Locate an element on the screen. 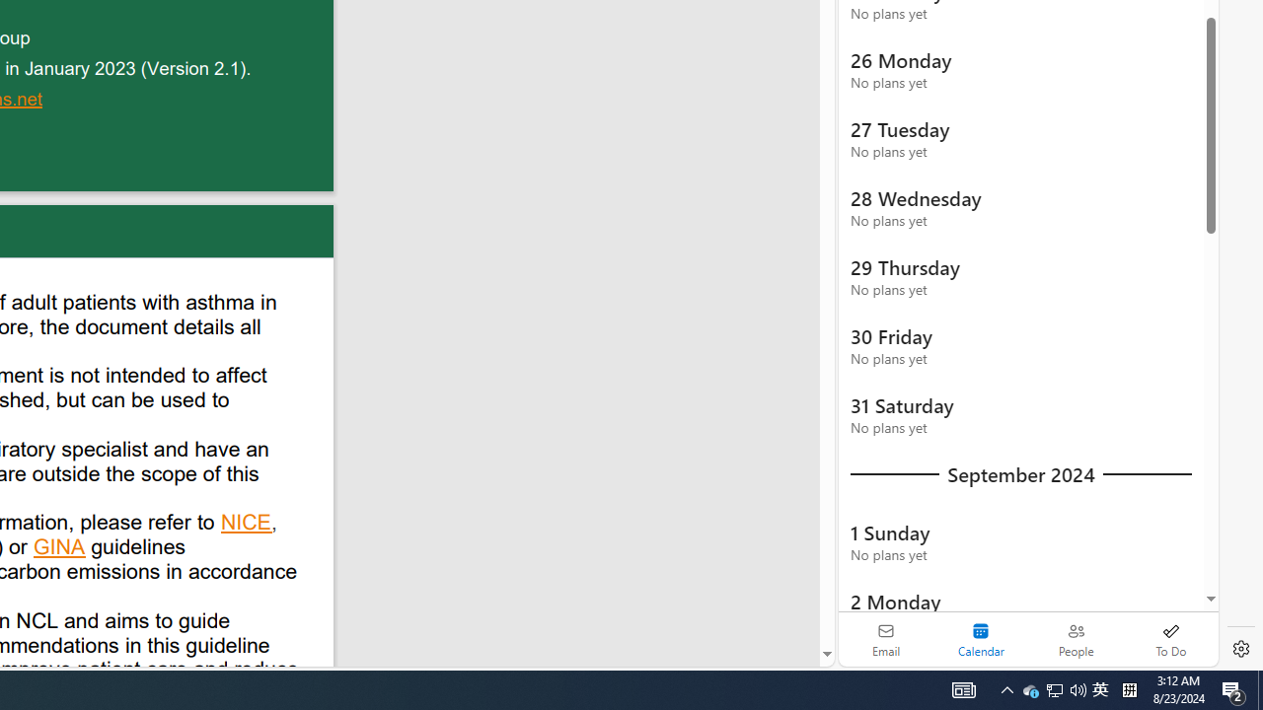 The width and height of the screenshot is (1263, 710). To Do is located at coordinates (1170, 639).